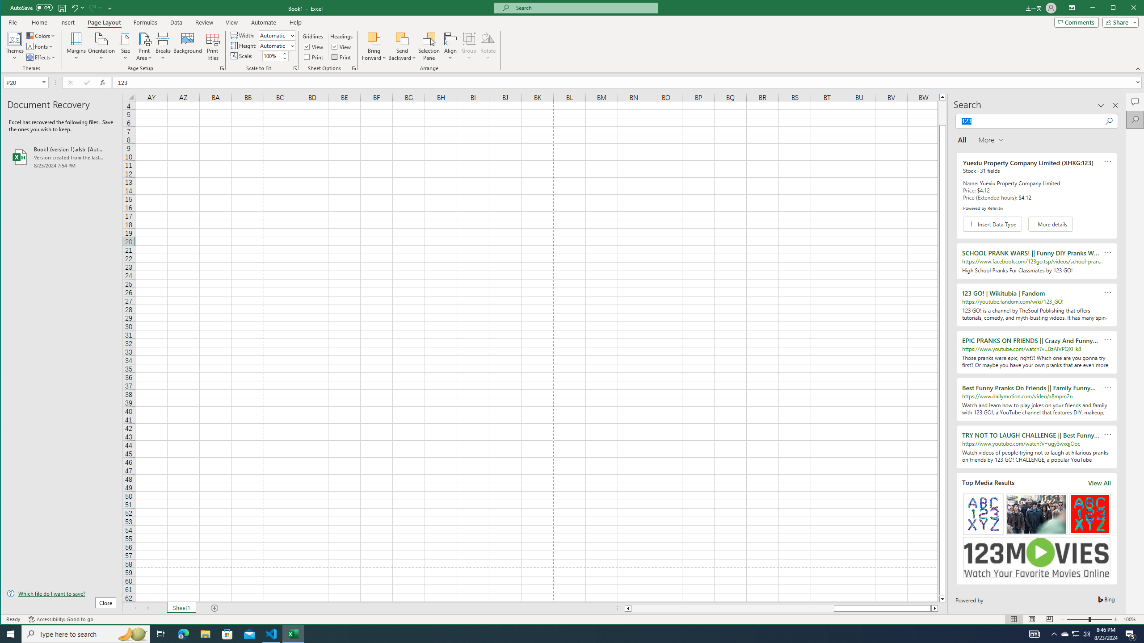 The image size is (1144, 643). I want to click on User Promoted Notification Area, so click(1075, 634).